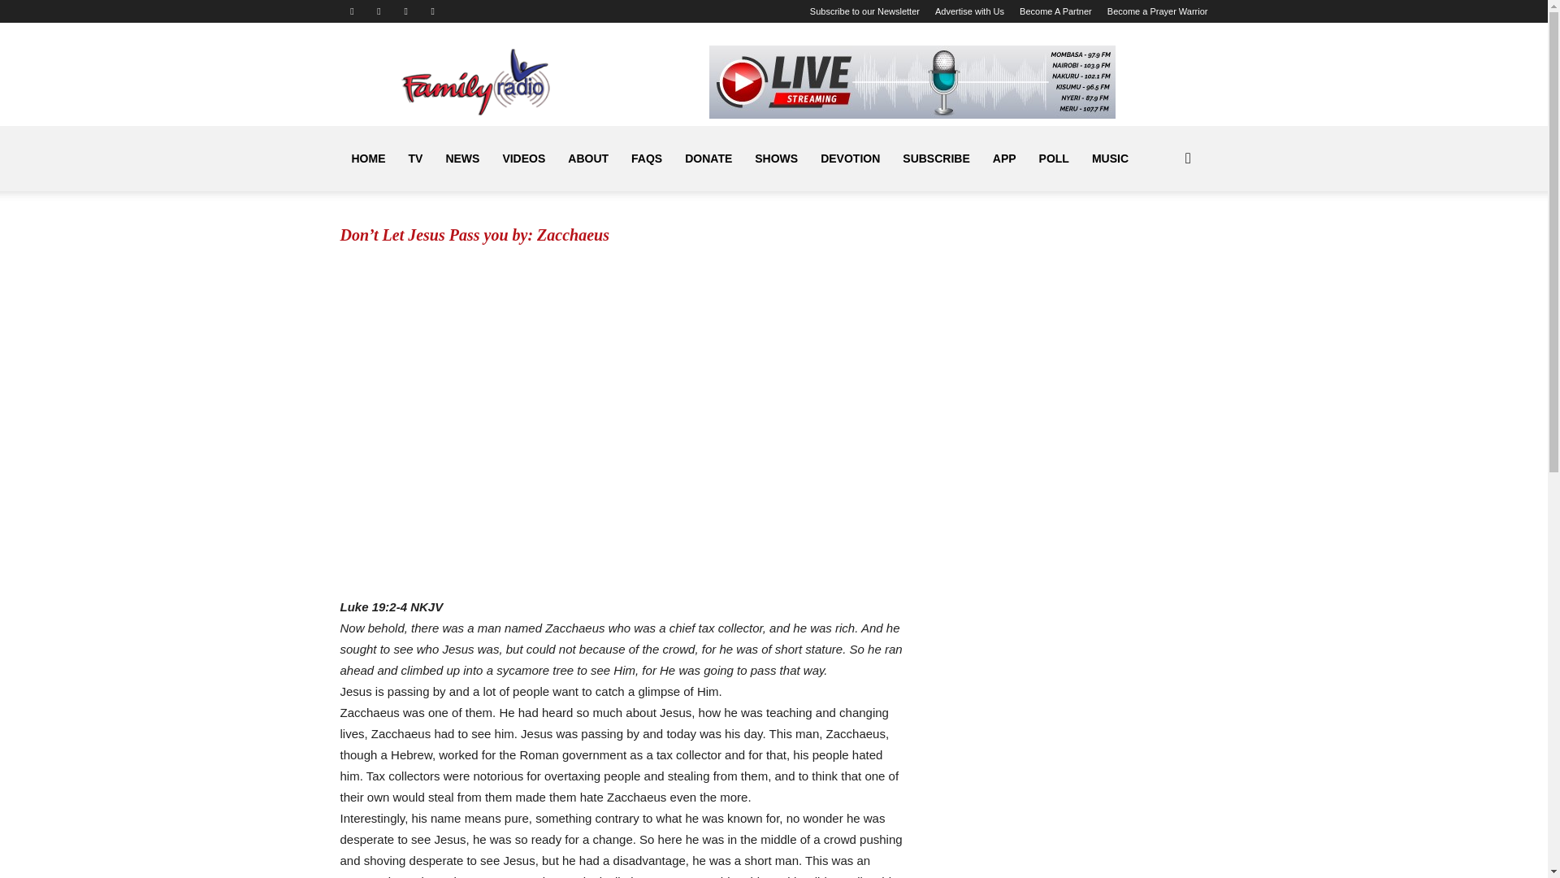  What do you see at coordinates (406, 11) in the screenshot?
I see `Twitter` at bounding box center [406, 11].